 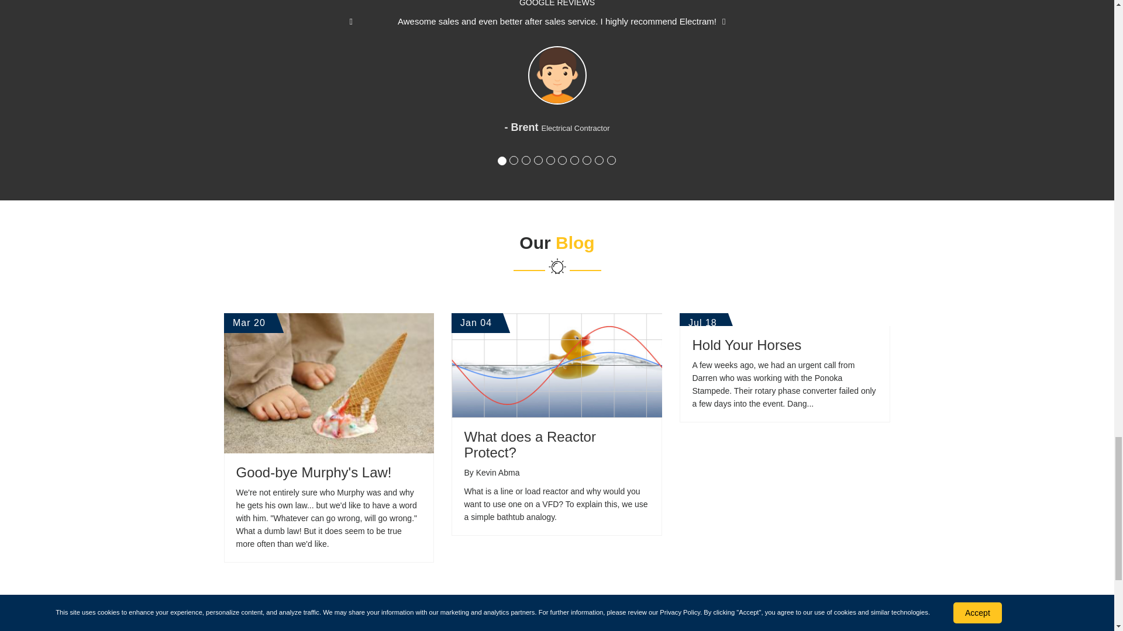 I want to click on Mar 20, so click(x=329, y=383).